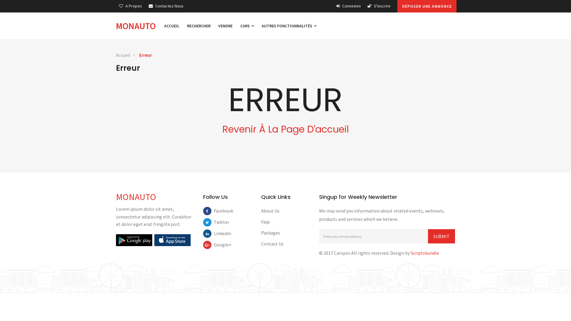 This screenshot has width=571, height=321. What do you see at coordinates (272, 244) in the screenshot?
I see `Contact Us` at bounding box center [272, 244].